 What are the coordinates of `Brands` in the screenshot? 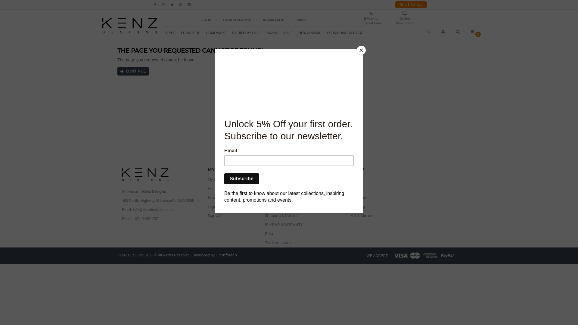 It's located at (357, 188).